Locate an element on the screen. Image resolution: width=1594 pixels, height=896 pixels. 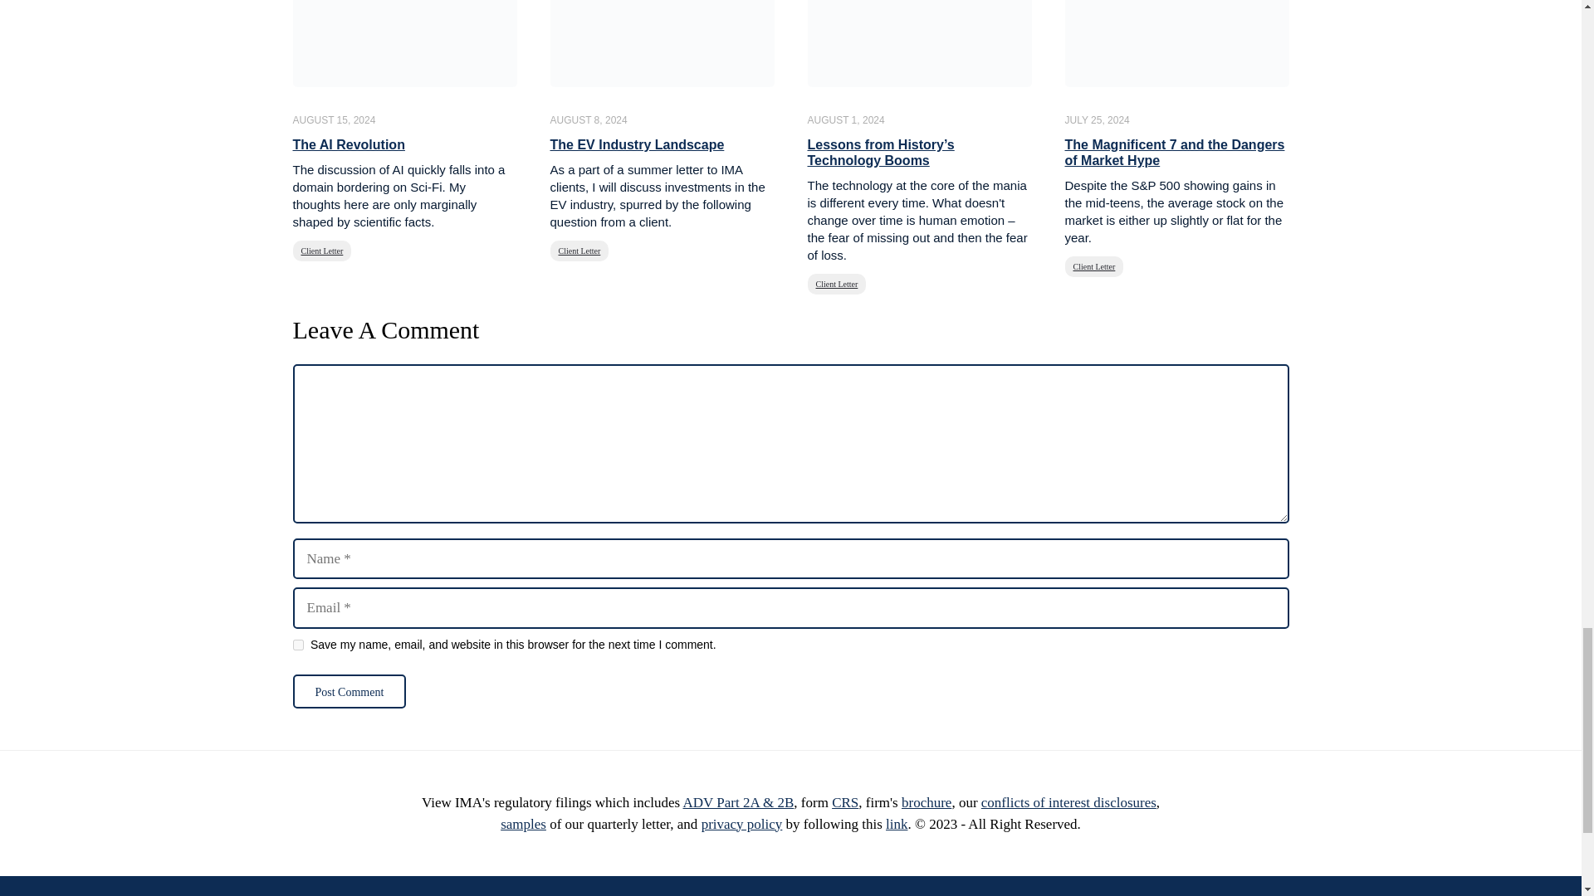
The Magnificent 7 and the Dangers of Market Hype is located at coordinates (1174, 153).